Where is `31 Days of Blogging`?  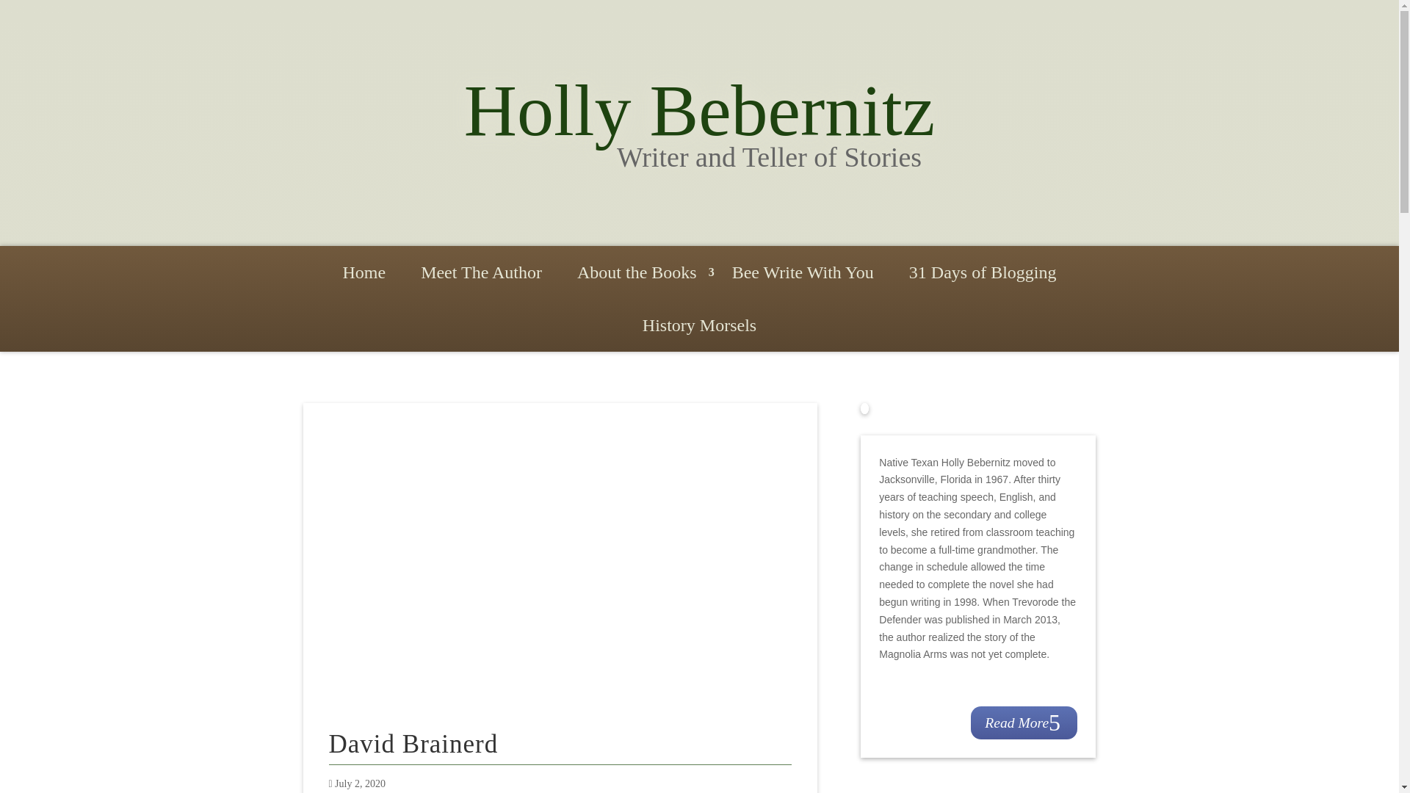 31 Days of Blogging is located at coordinates (983, 275).